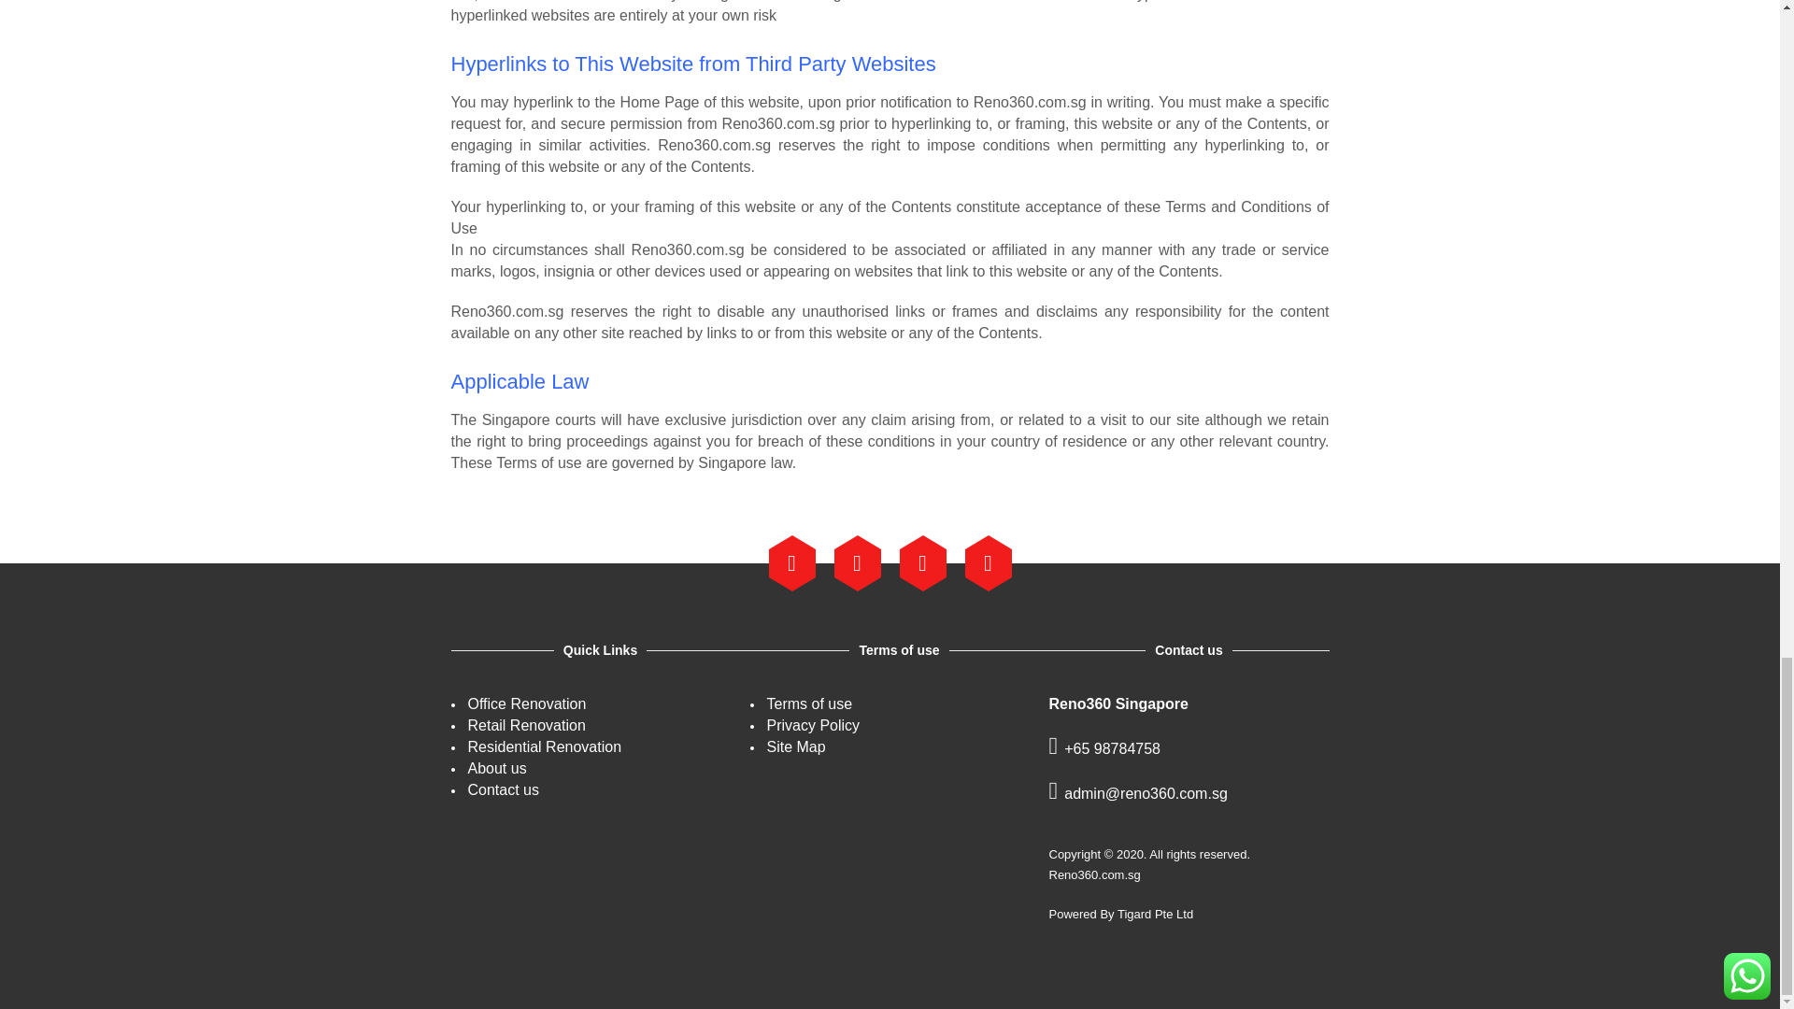 This screenshot has height=1009, width=1794. I want to click on Reno360 Singapore, so click(1093, 874).